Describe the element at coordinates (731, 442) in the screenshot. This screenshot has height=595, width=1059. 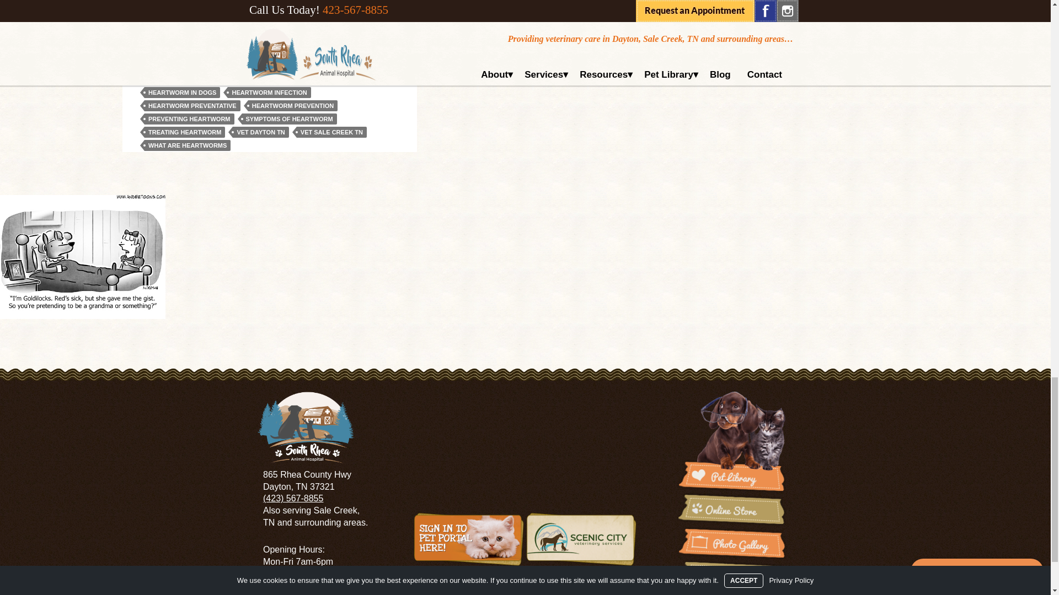
I see `Pet Library` at that location.